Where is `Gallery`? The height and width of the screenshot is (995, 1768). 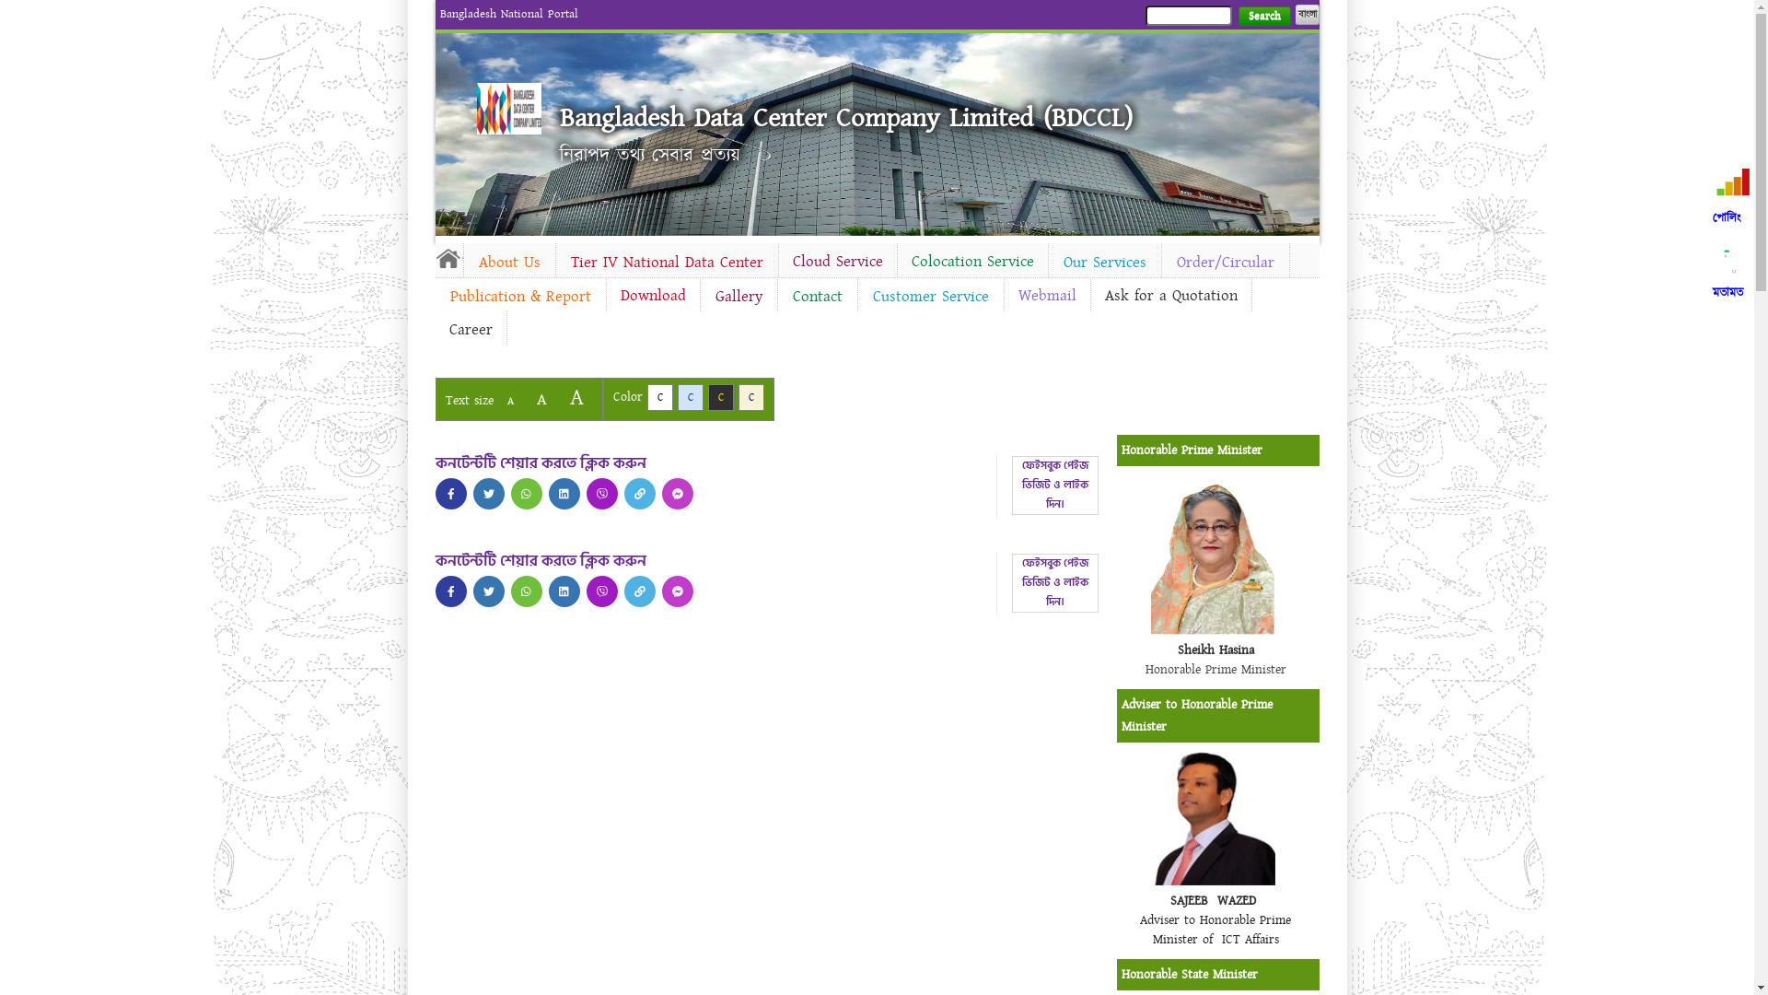
Gallery is located at coordinates (739, 297).